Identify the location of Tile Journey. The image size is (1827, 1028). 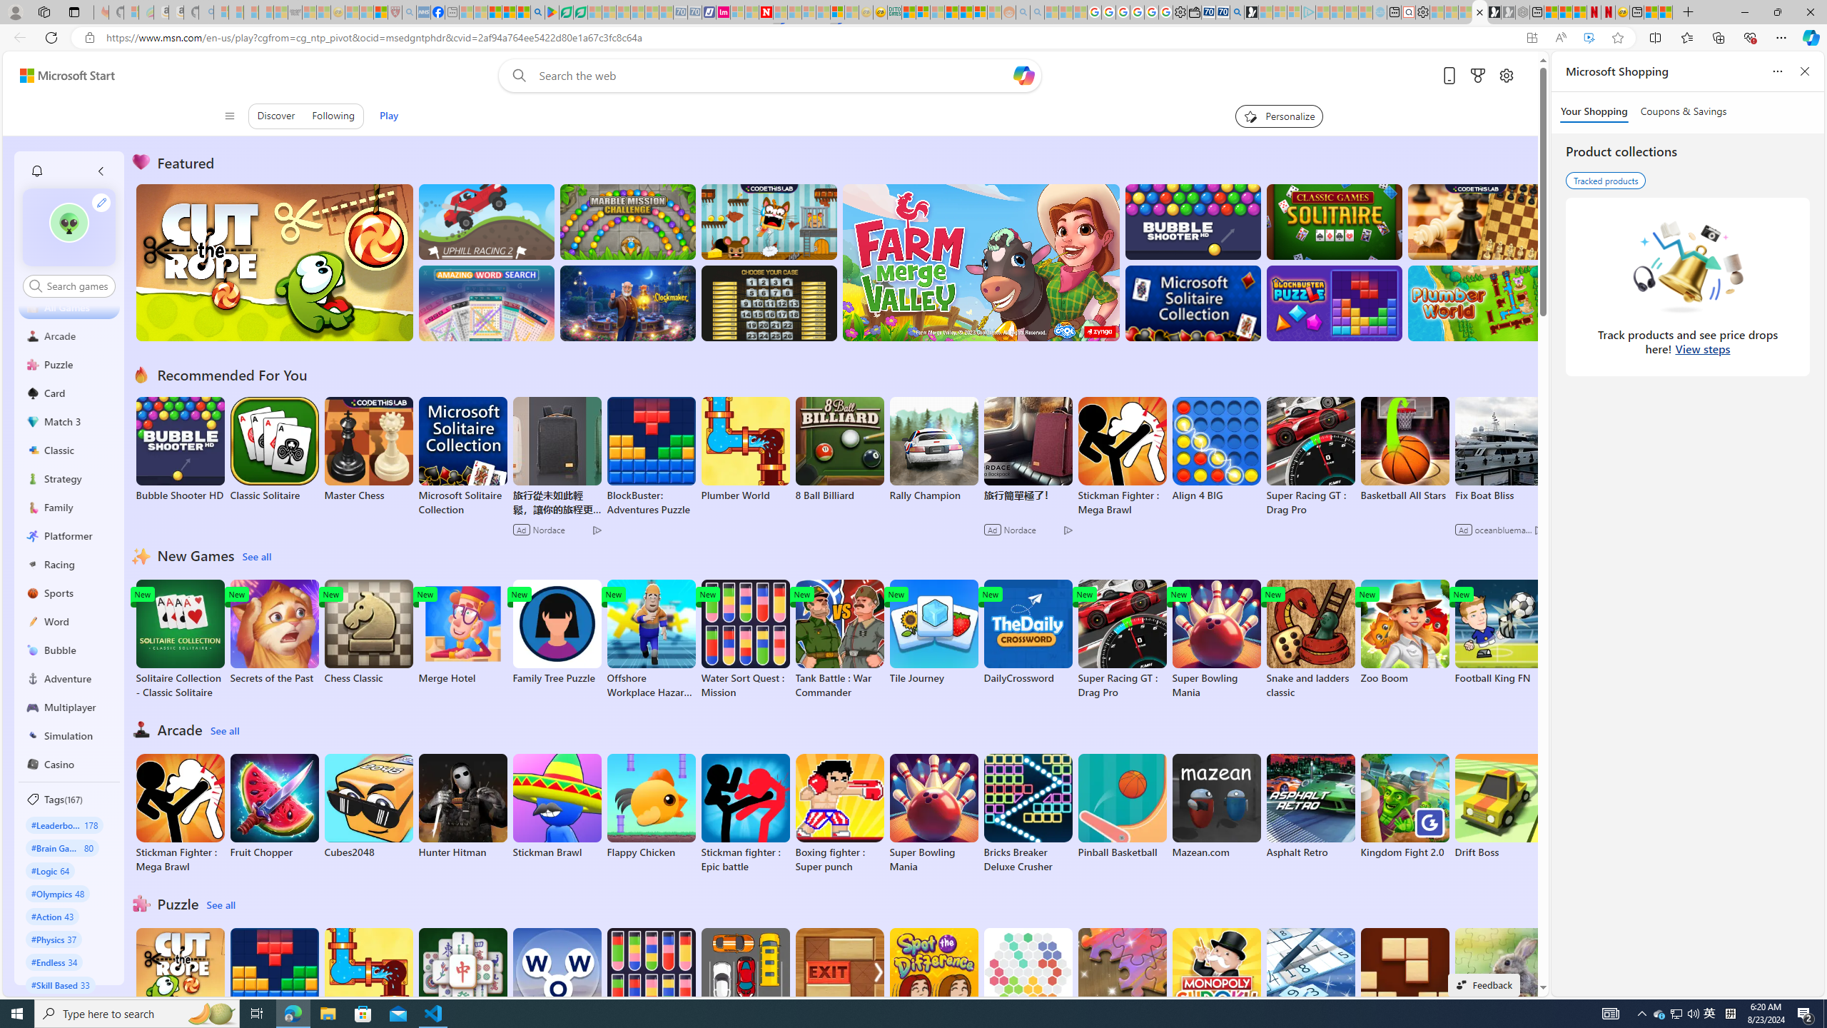
(934, 633).